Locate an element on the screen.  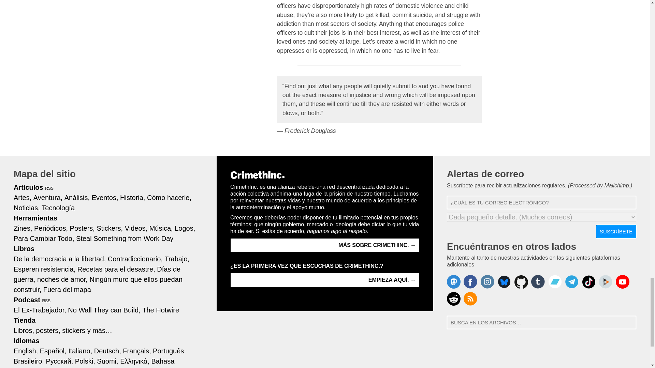
Posters is located at coordinates (83, 228).